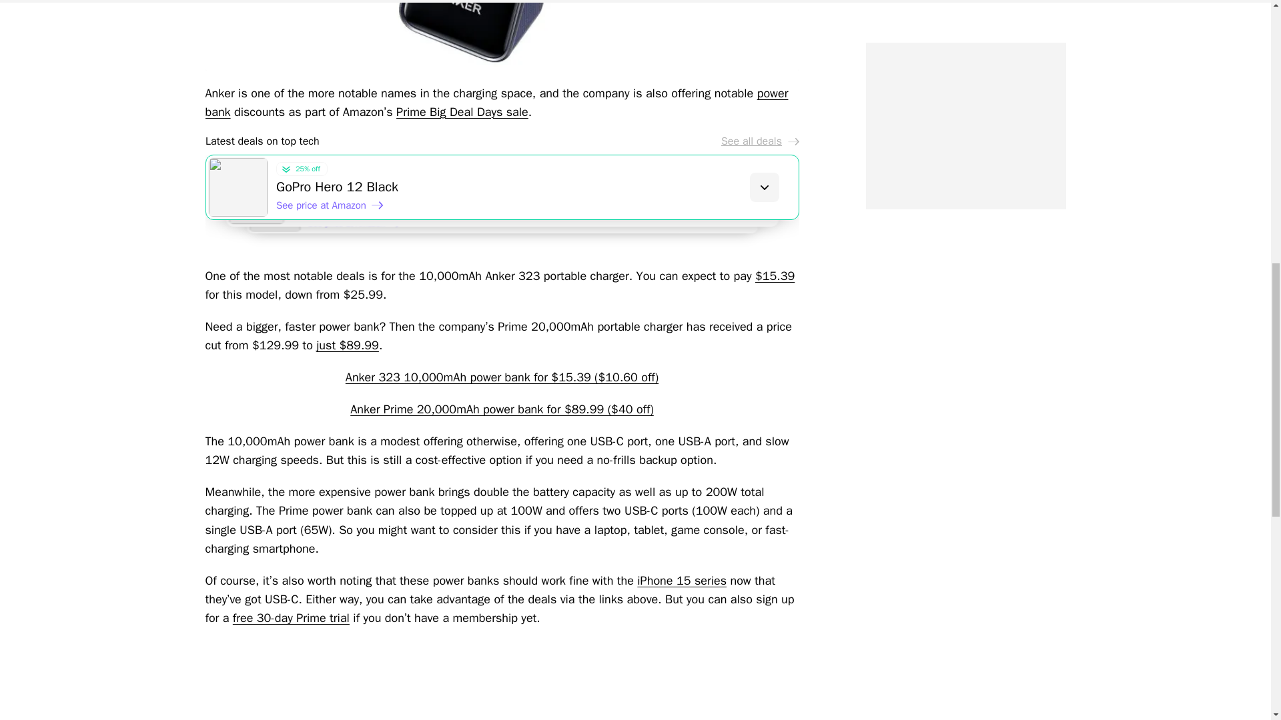  What do you see at coordinates (536, 187) in the screenshot?
I see `GoPro Hero 12 Black` at bounding box center [536, 187].